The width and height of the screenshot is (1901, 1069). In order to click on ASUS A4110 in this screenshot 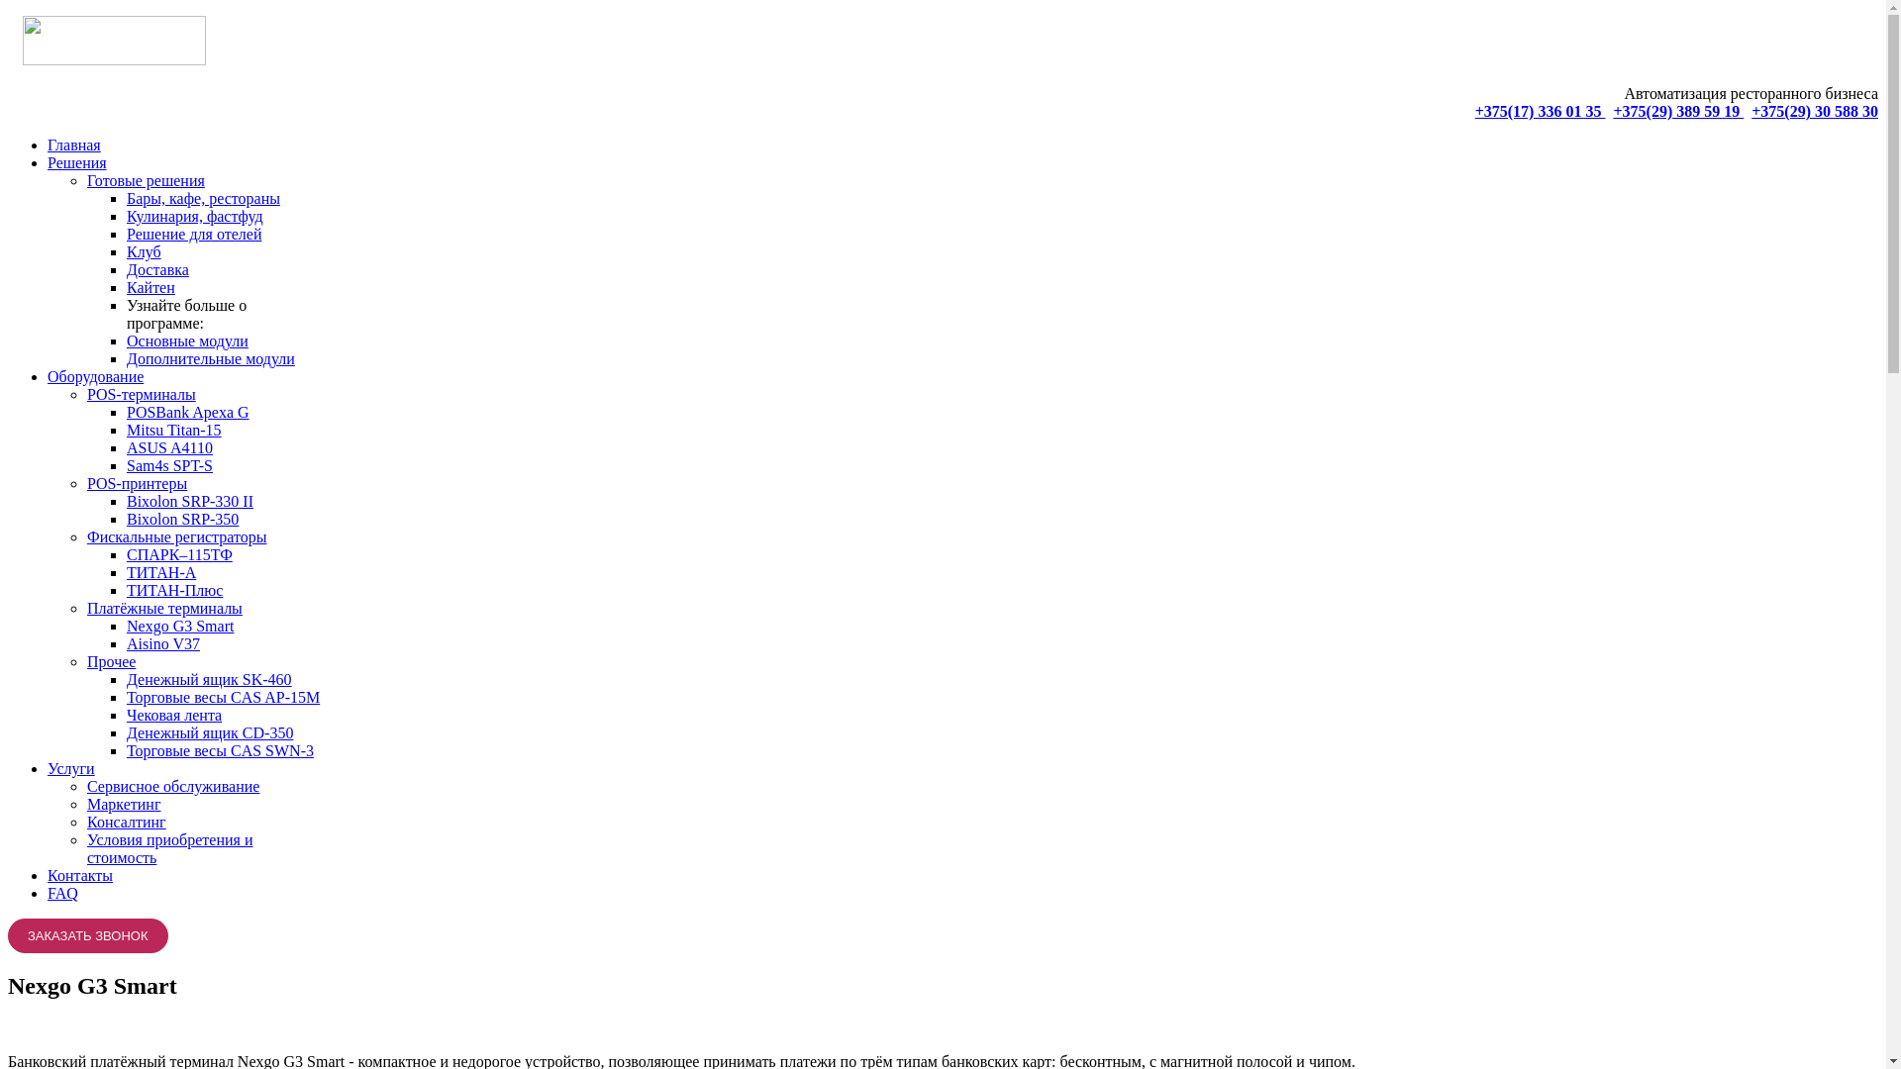, I will do `click(170, 447)`.